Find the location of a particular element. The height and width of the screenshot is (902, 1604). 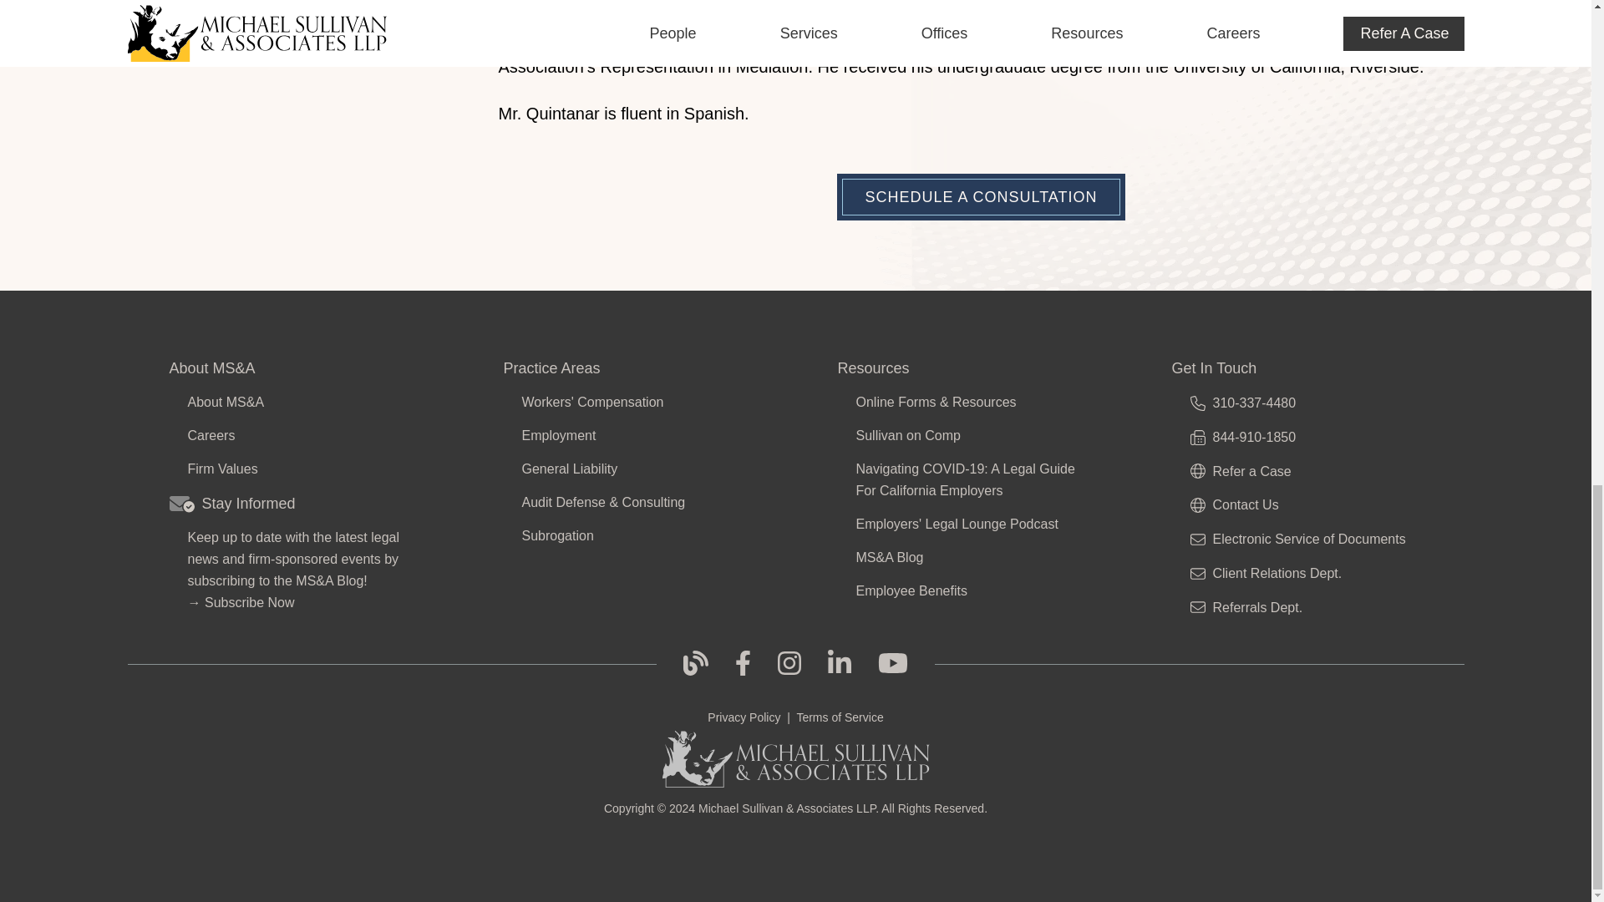

Resources is located at coordinates (962, 367).